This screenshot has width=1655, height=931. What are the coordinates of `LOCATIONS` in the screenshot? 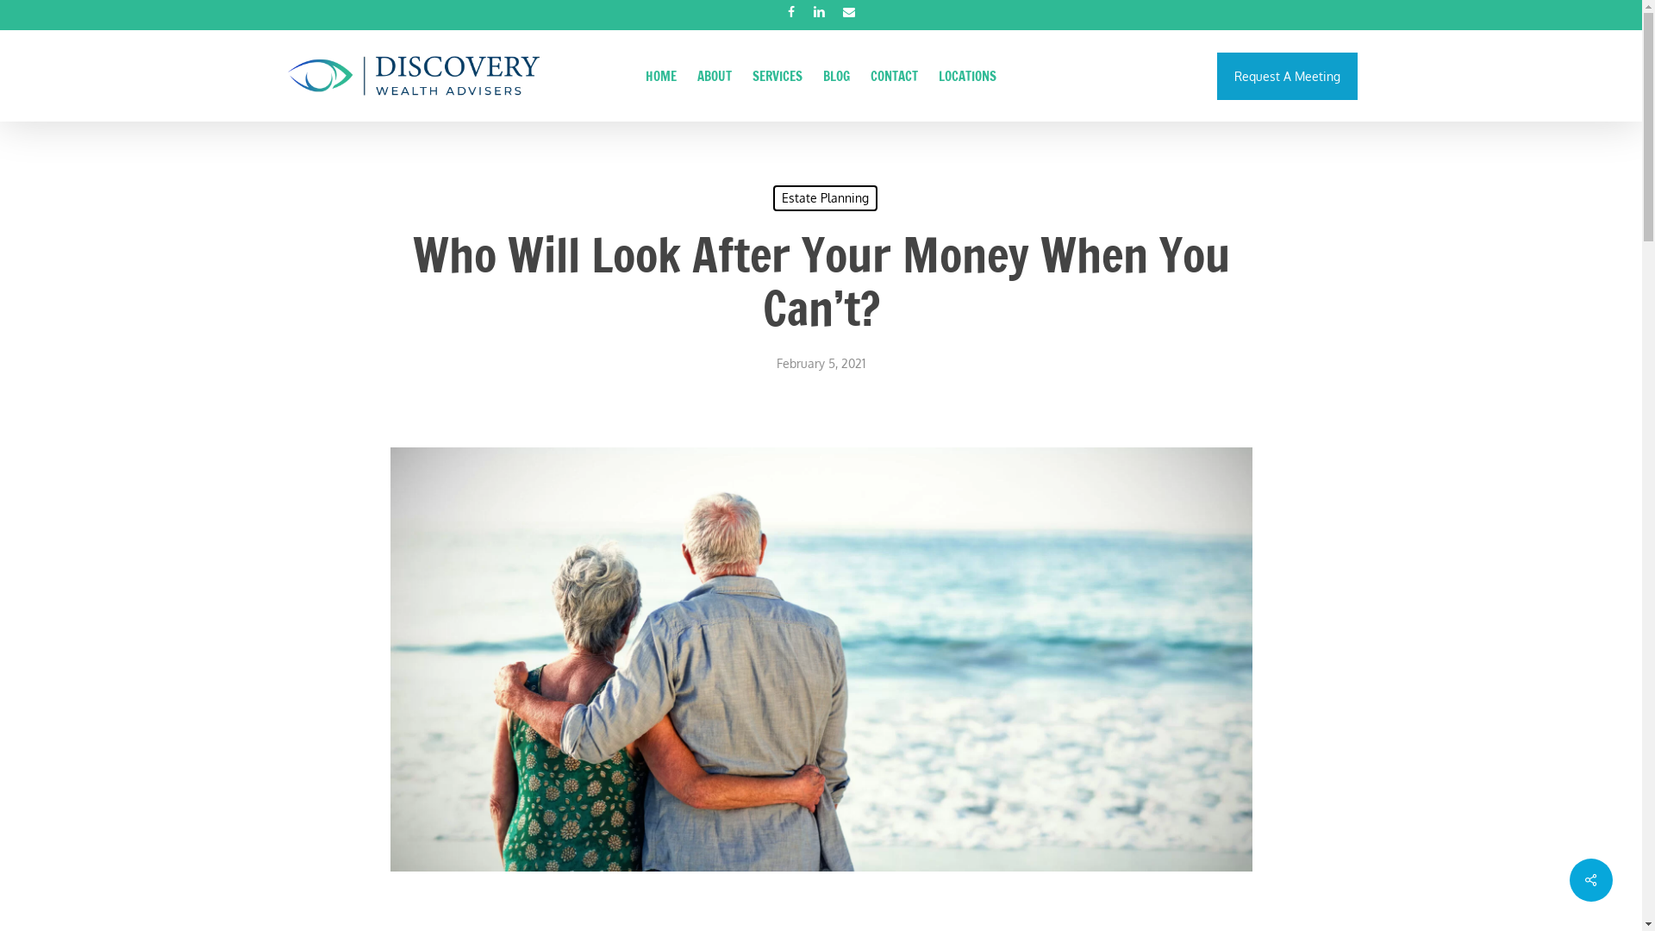 It's located at (967, 76).